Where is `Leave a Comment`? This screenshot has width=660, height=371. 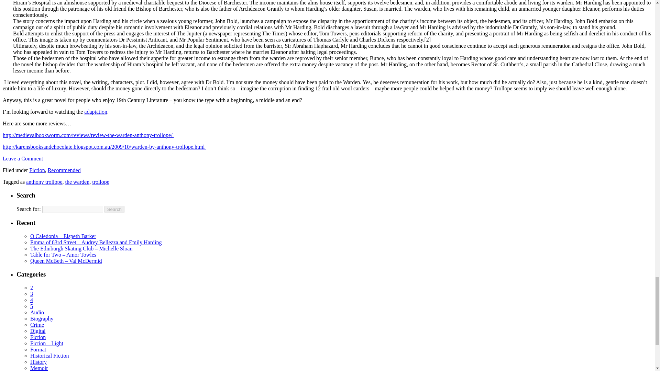
Leave a Comment is located at coordinates (23, 158).